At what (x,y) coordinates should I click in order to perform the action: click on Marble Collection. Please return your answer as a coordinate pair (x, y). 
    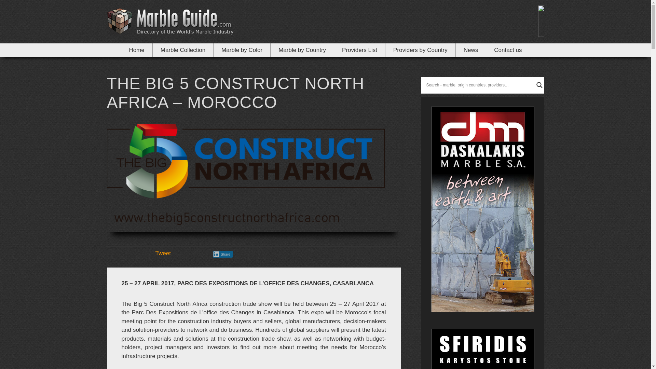
    Looking at the image, I should click on (183, 50).